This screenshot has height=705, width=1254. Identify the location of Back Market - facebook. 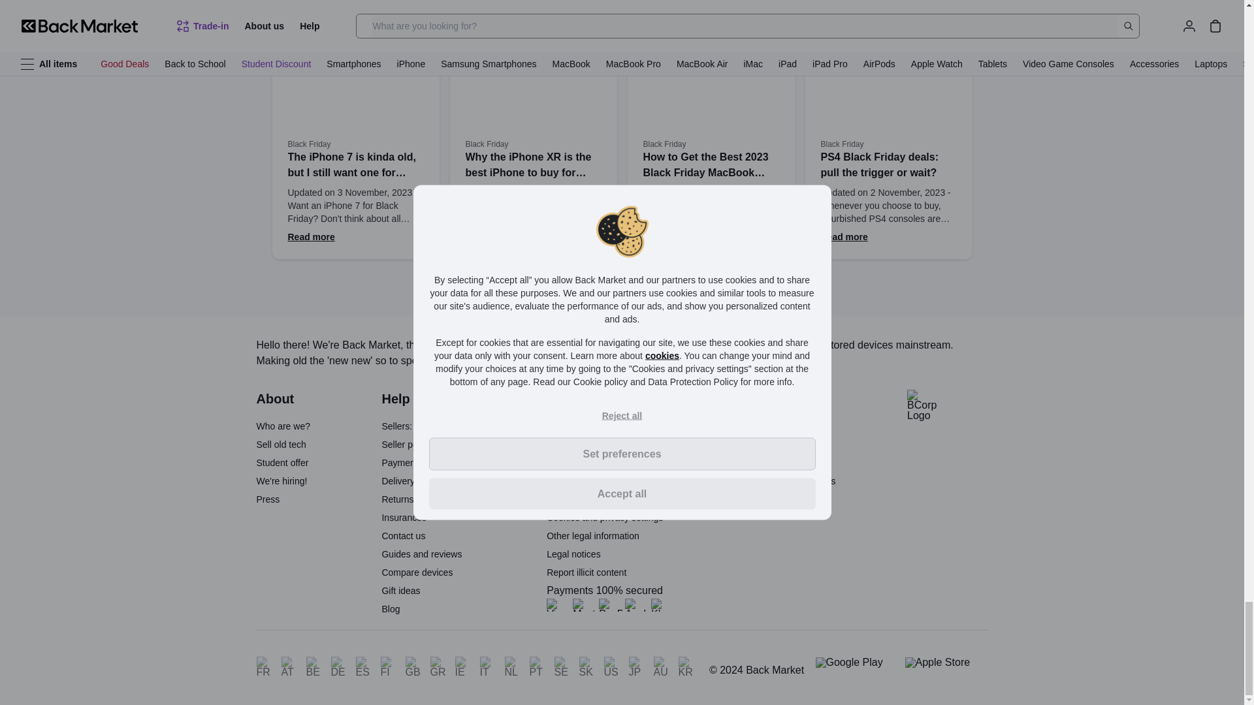
(785, 501).